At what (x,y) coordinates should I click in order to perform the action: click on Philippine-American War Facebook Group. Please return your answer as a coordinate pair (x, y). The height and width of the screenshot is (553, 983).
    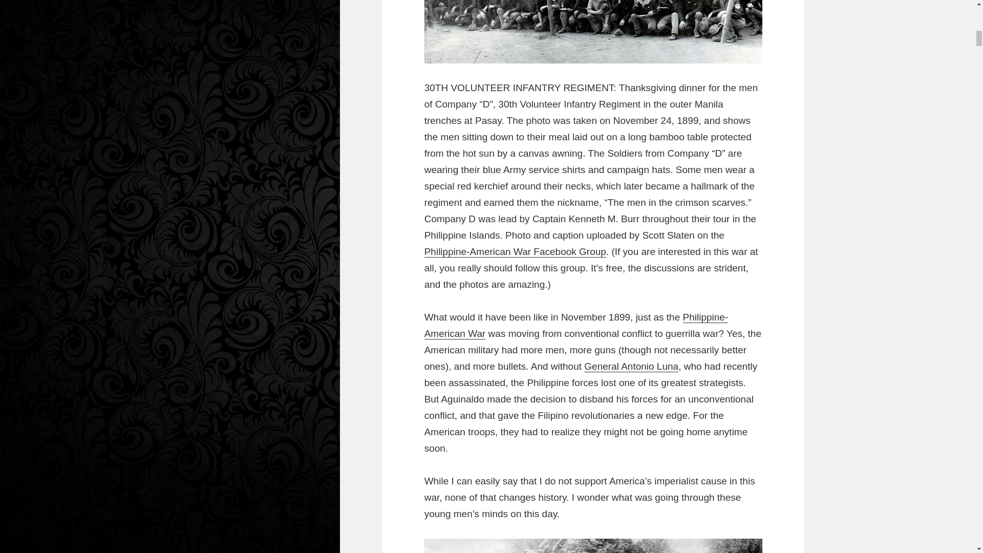
    Looking at the image, I should click on (515, 252).